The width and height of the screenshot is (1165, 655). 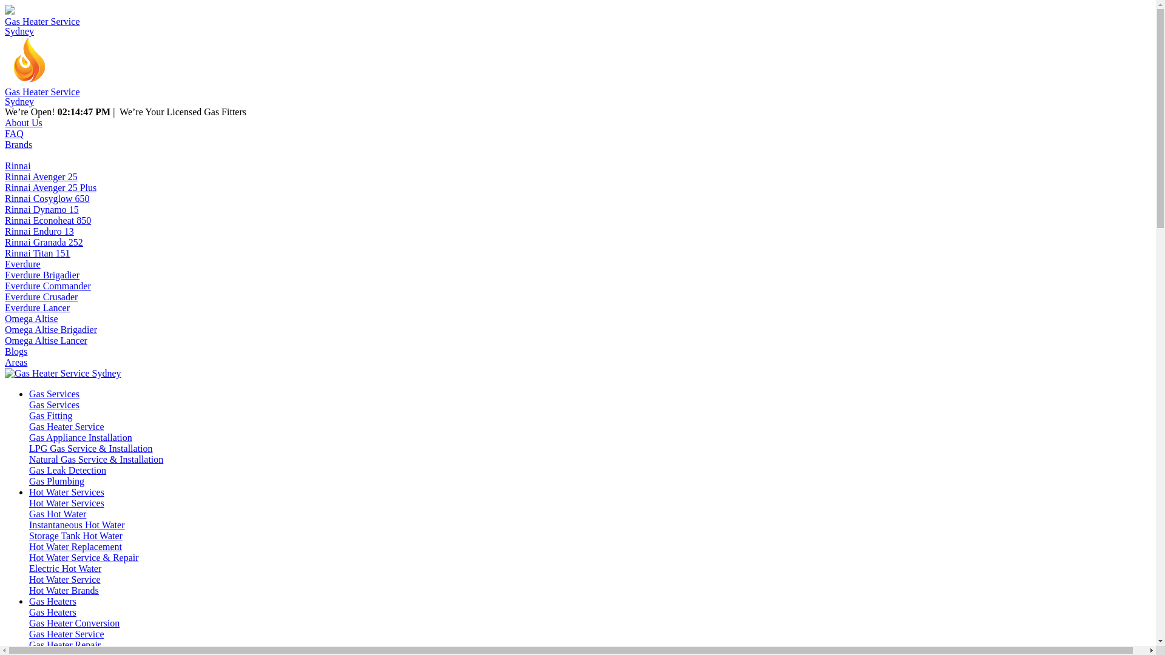 I want to click on Gas Heater Service, so click(x=67, y=634).